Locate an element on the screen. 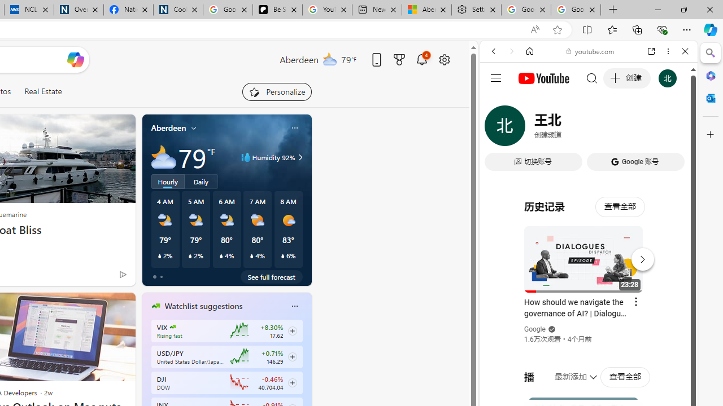 The height and width of the screenshot is (406, 723). My location is located at coordinates (194, 128).